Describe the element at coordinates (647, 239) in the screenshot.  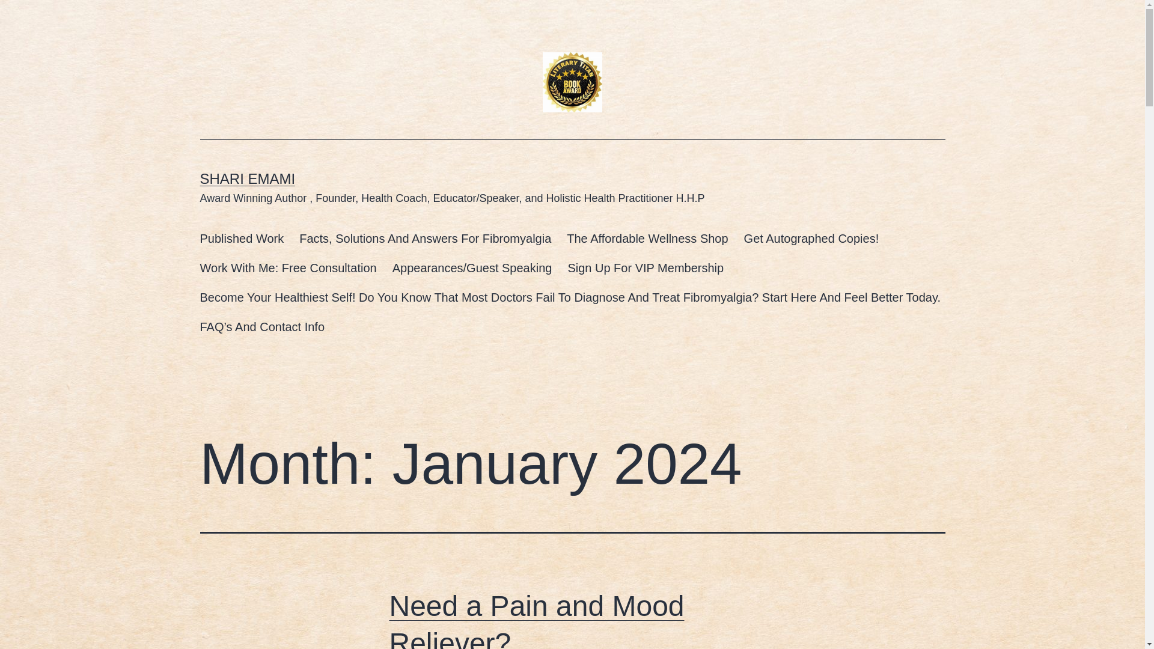
I see `The Affordable Wellness Shop` at that location.